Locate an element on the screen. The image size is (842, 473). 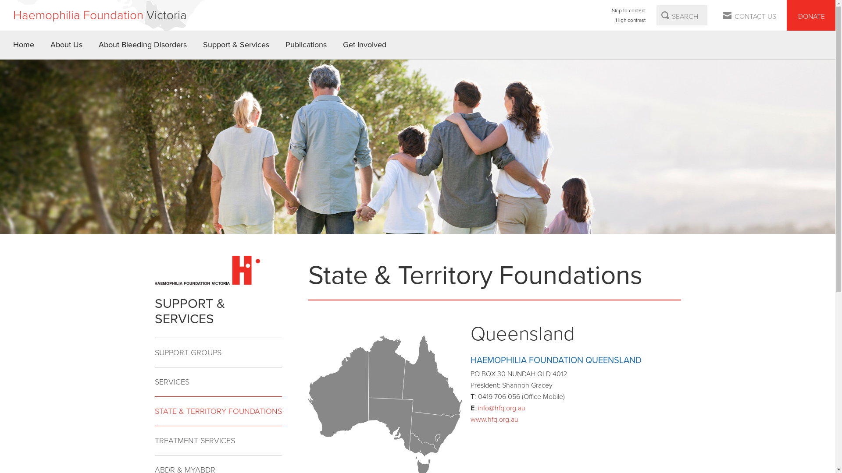
www.hfq.org.au is located at coordinates (494, 420).